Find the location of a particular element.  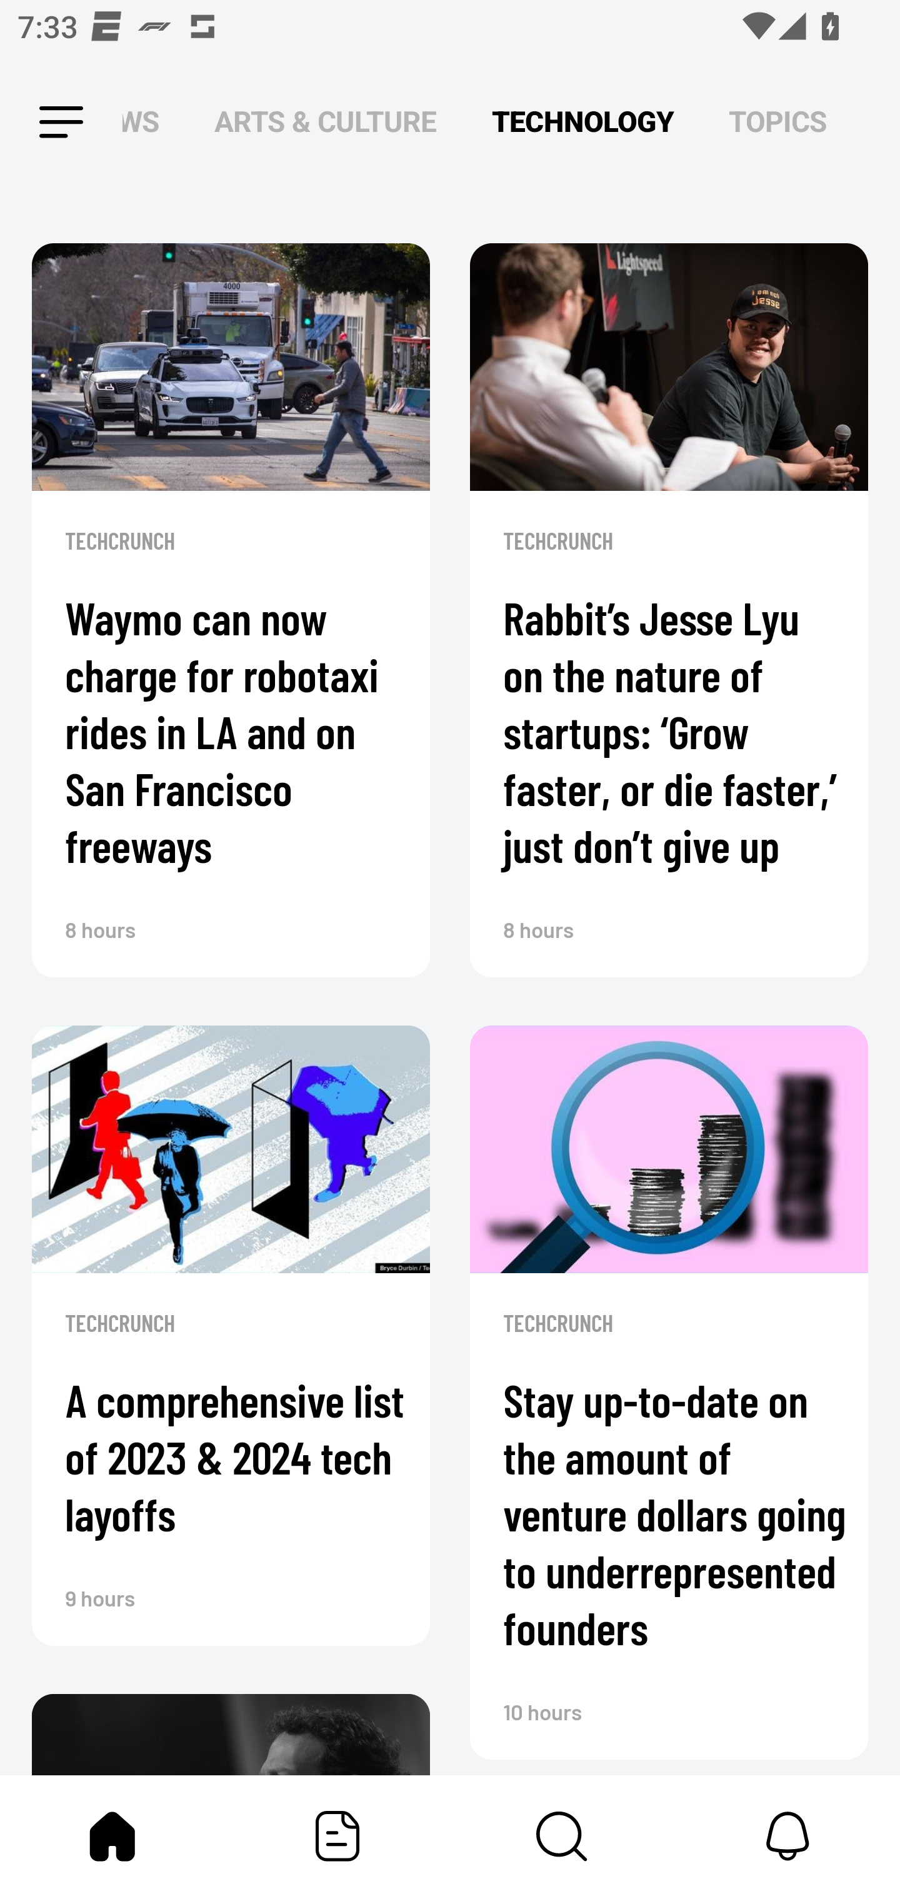

ARTS & CULTURE is located at coordinates (325, 123).